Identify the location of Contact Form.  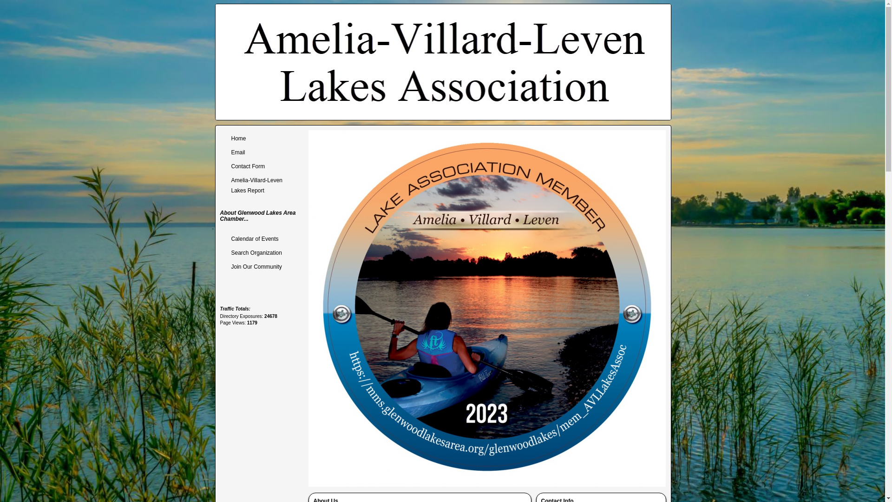
(262, 166).